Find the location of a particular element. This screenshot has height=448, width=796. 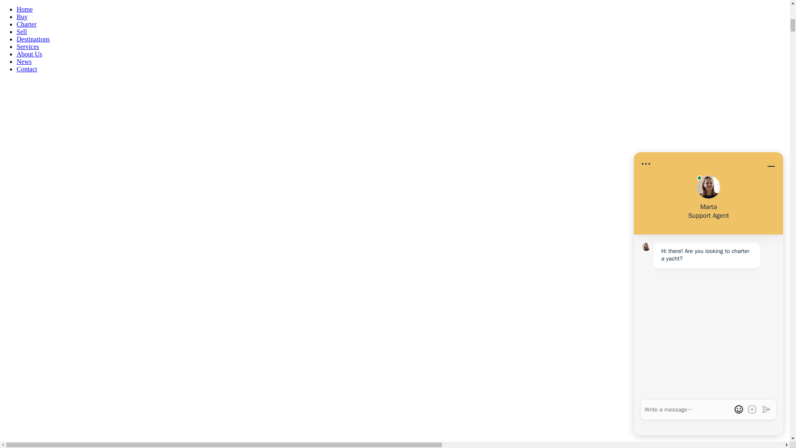

Sell is located at coordinates (22, 32).